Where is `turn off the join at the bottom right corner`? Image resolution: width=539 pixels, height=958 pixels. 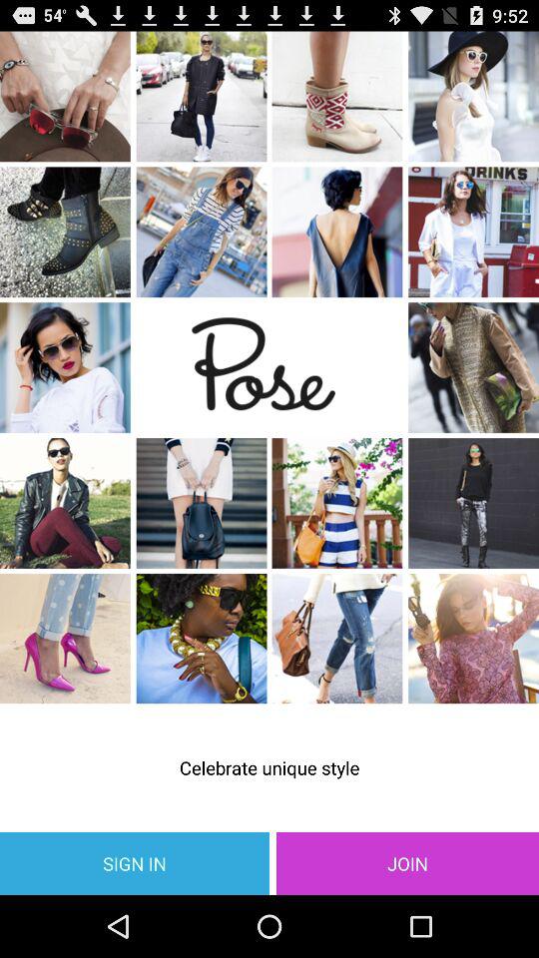
turn off the join at the bottom right corner is located at coordinates (407, 862).